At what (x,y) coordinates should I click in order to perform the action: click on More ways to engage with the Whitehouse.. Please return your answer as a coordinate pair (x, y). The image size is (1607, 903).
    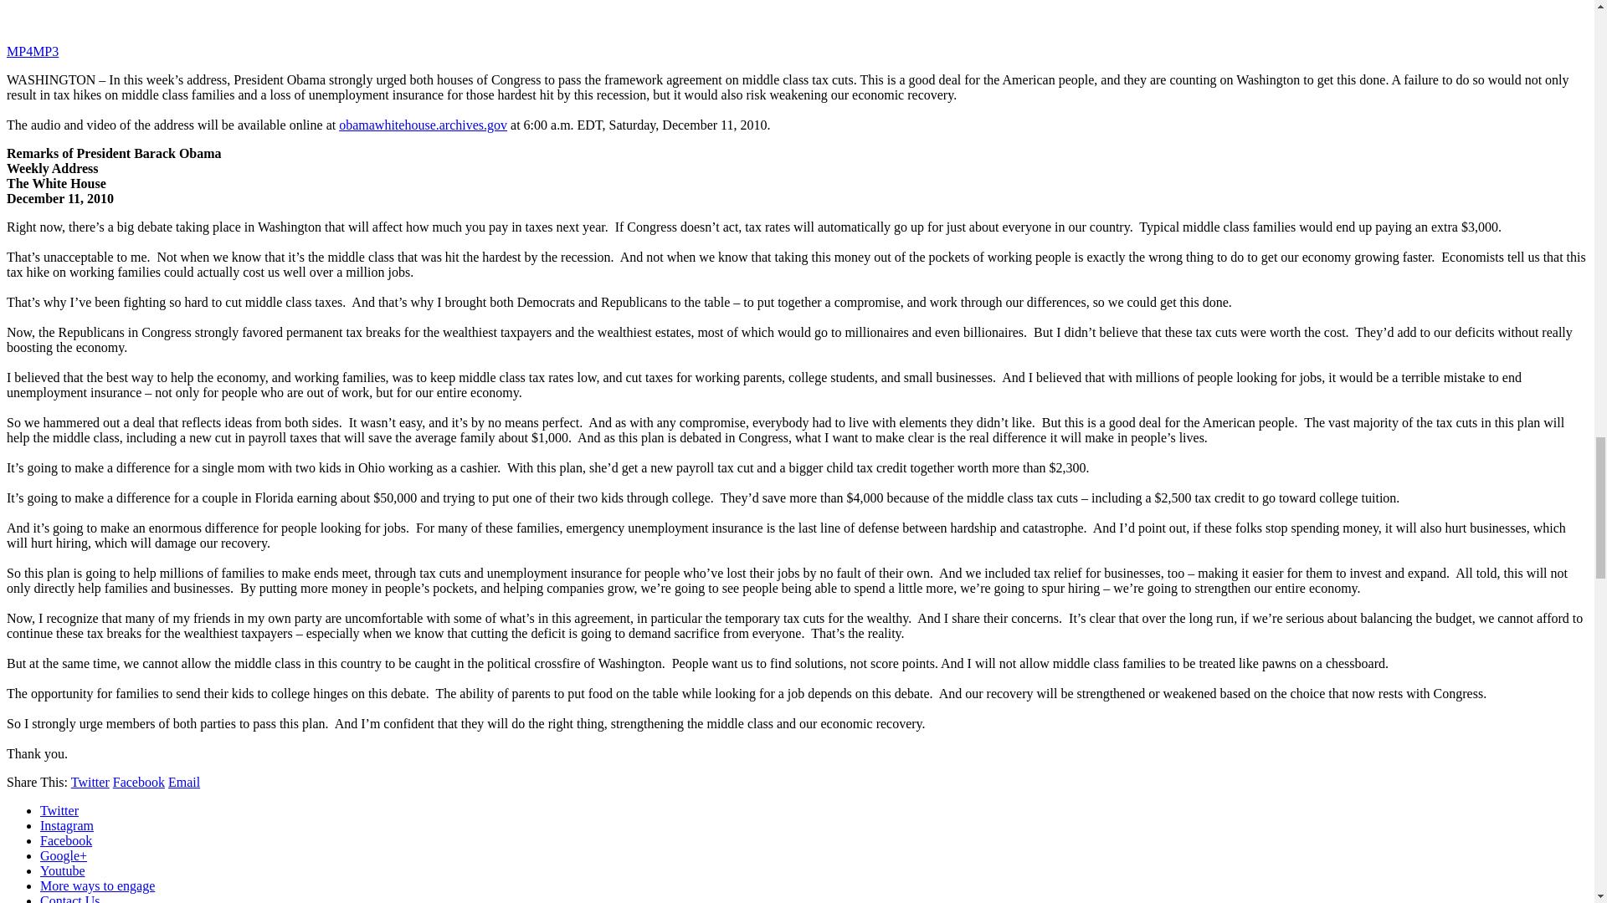
    Looking at the image, I should click on (97, 885).